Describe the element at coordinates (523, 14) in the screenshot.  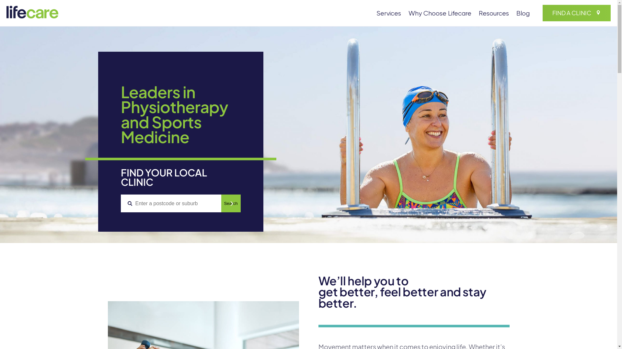
I see `Blog` at that location.